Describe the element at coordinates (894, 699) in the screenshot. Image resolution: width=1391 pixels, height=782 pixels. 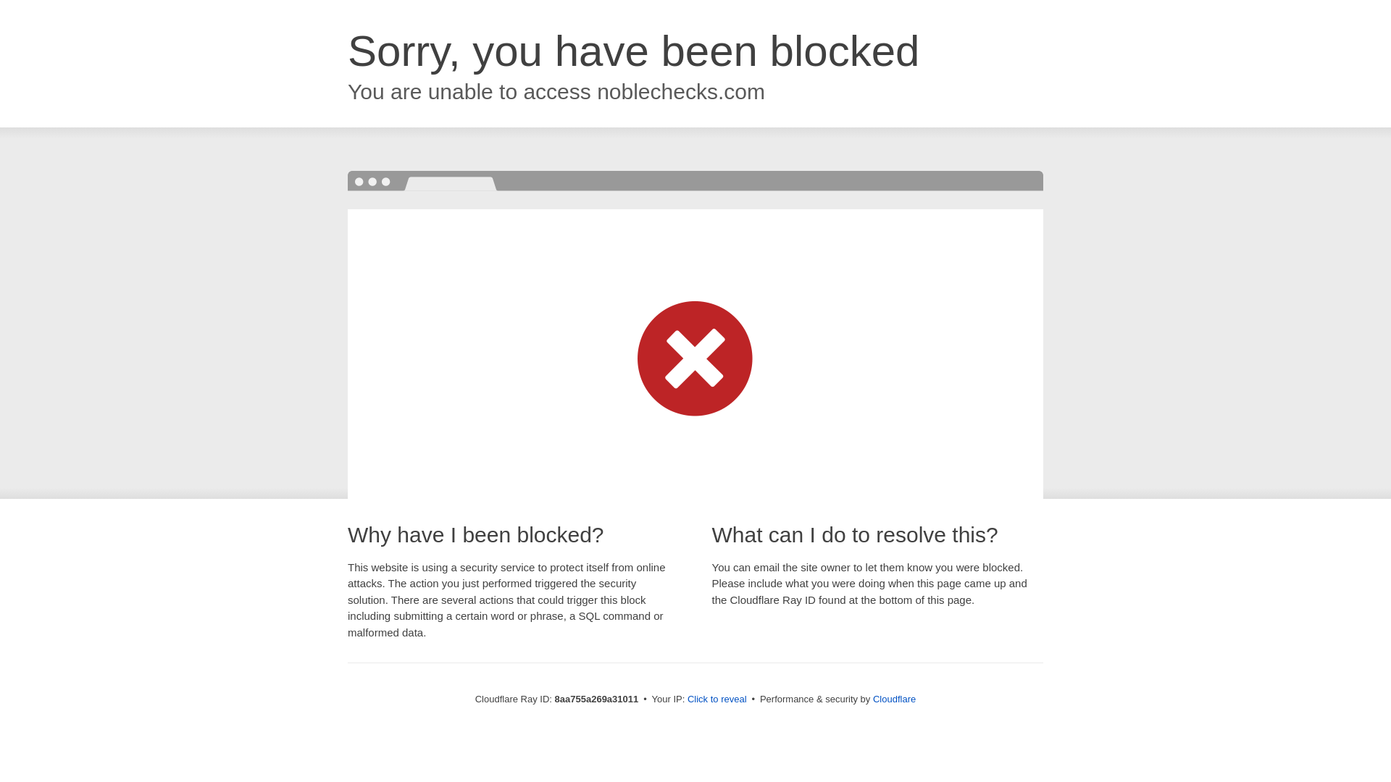
I see `Cloudflare` at that location.